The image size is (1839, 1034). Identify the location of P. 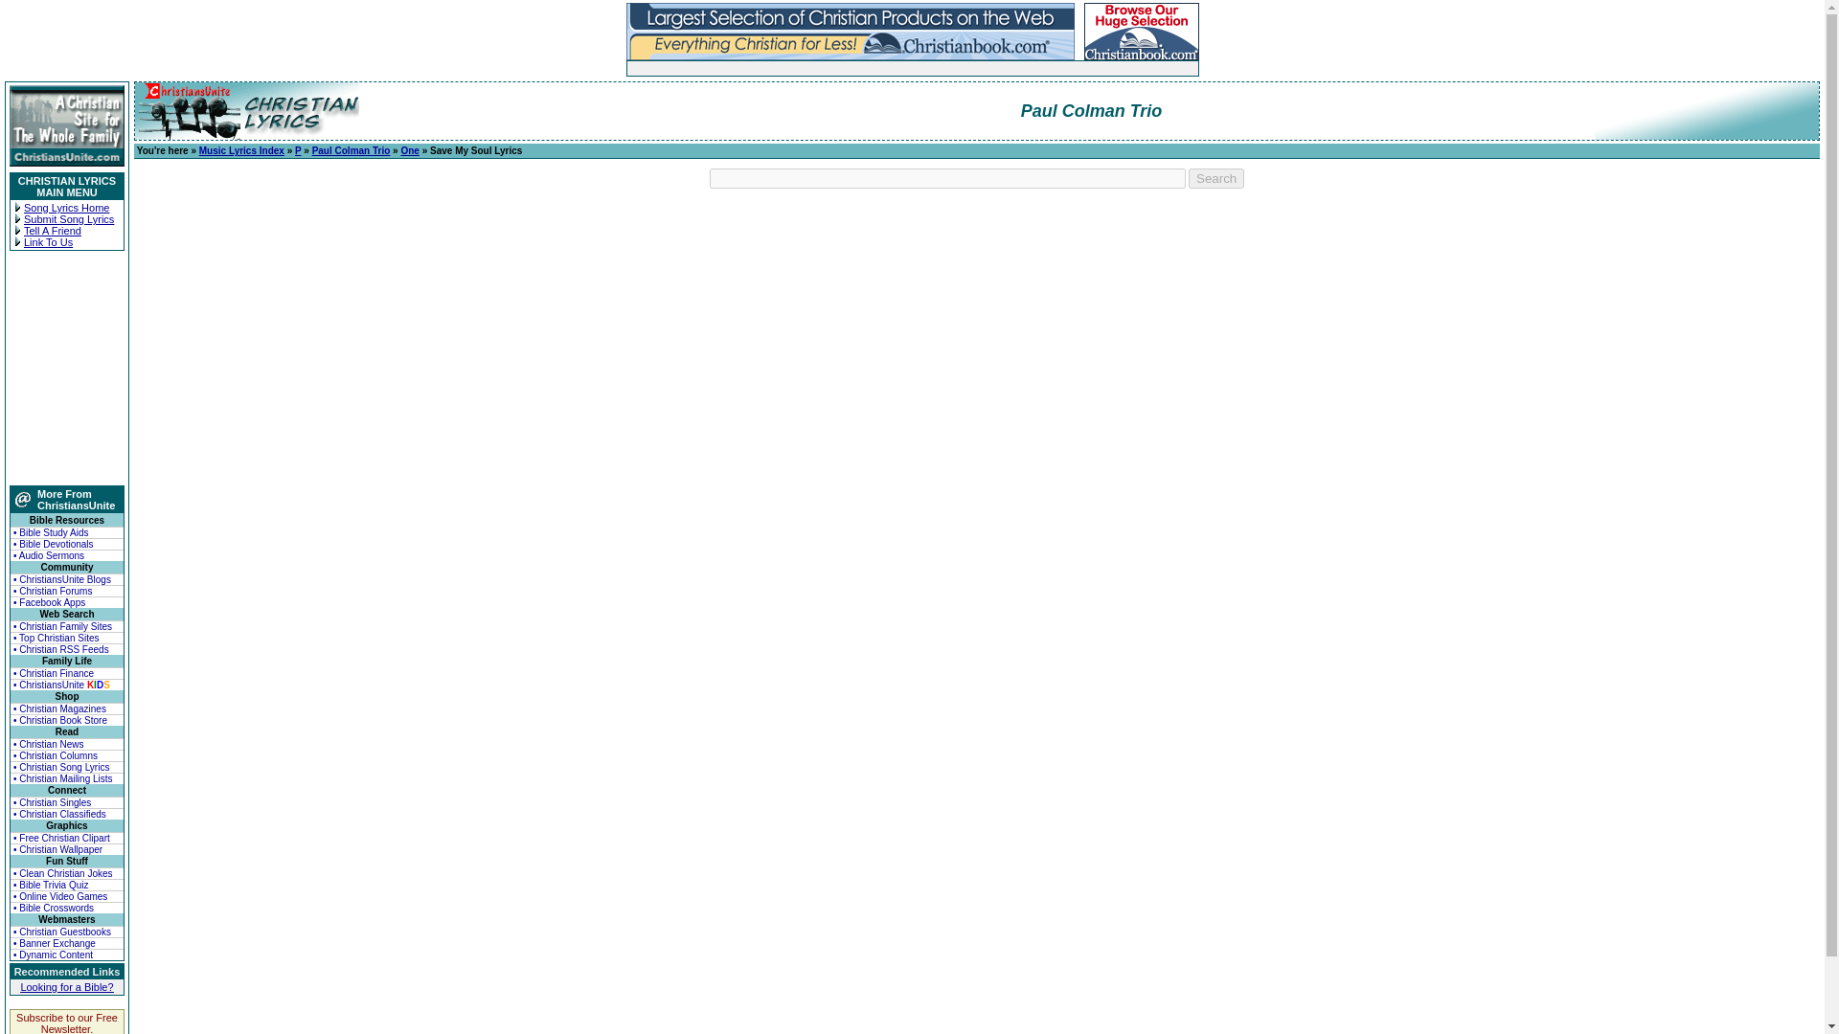
(297, 151).